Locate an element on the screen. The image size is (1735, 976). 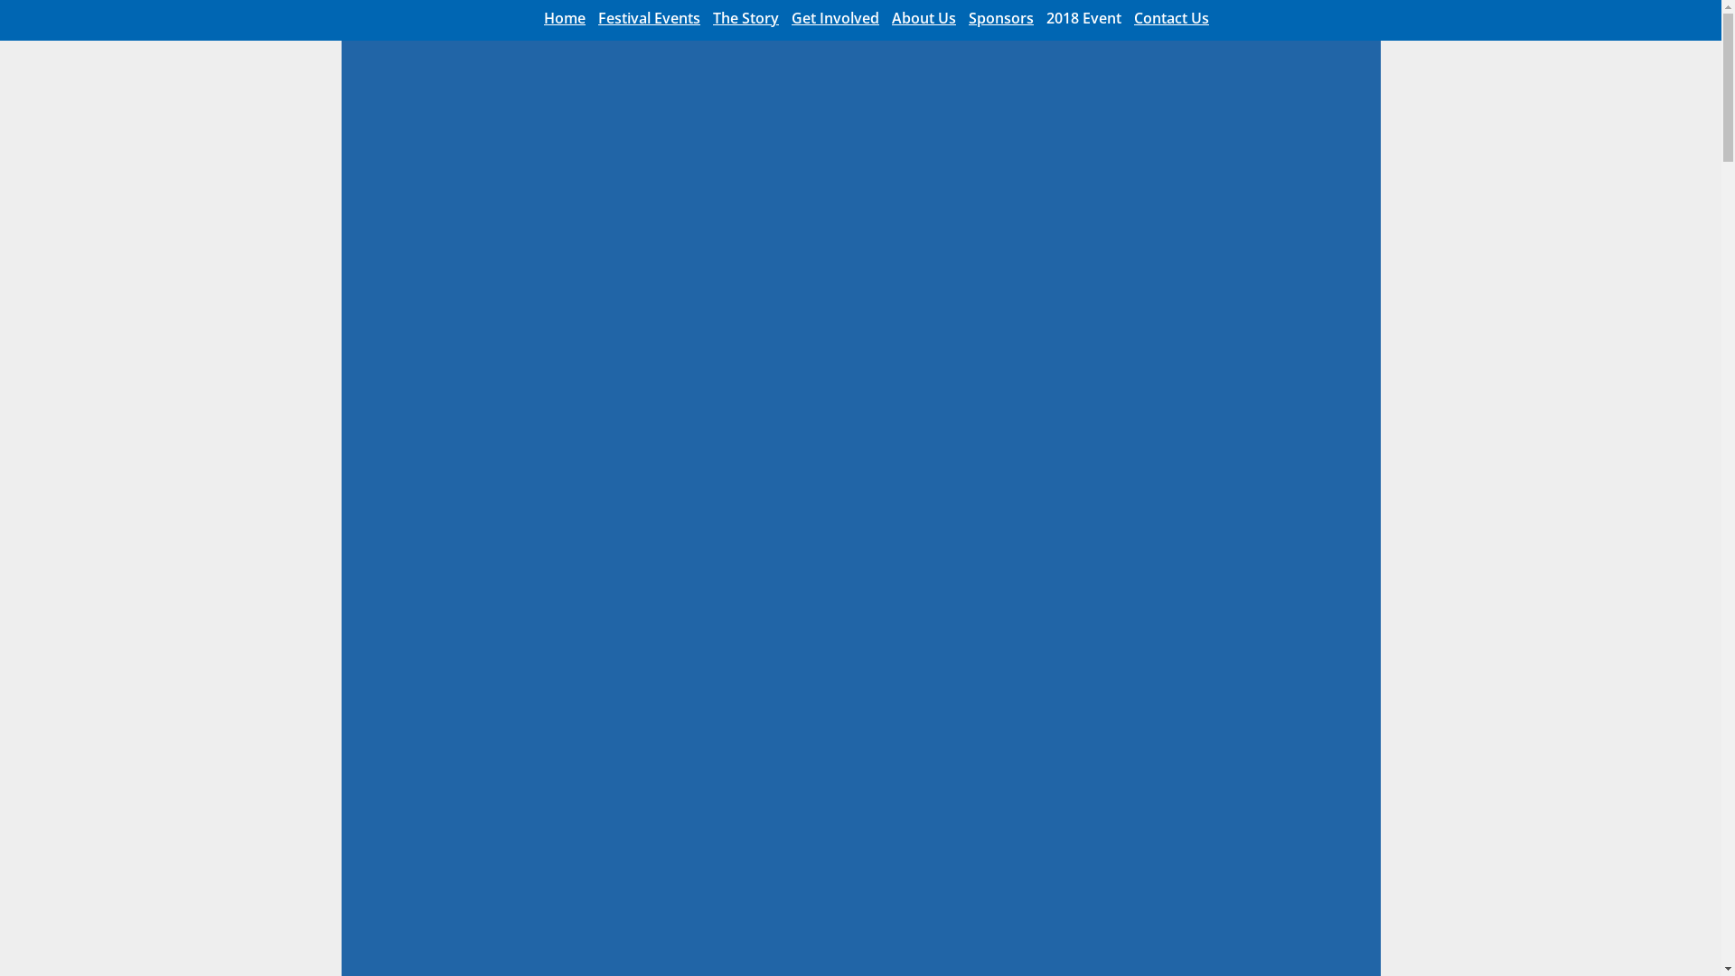
Skip to primary navigation is located at coordinates (0, 0).